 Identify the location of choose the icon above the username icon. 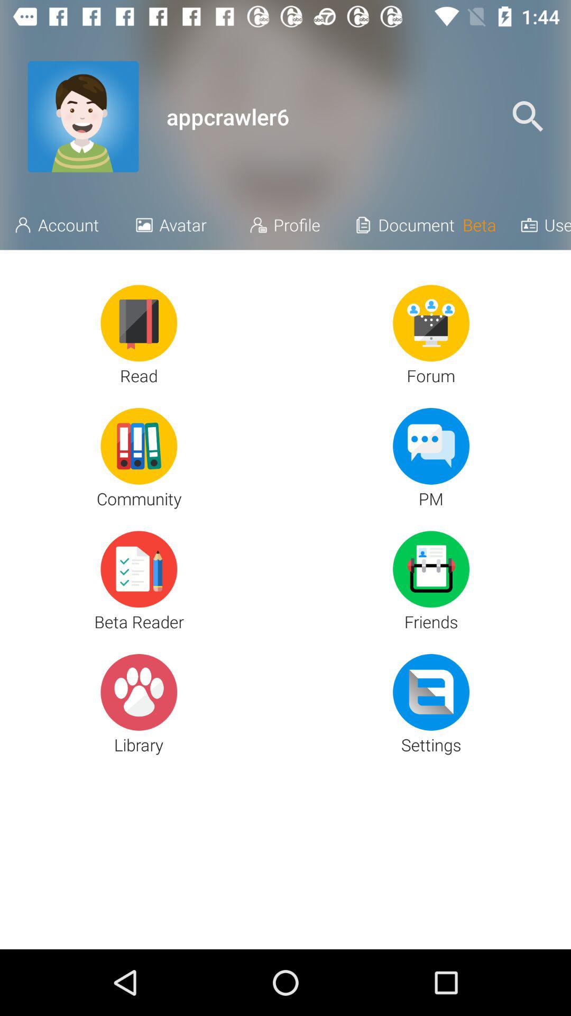
(528, 116).